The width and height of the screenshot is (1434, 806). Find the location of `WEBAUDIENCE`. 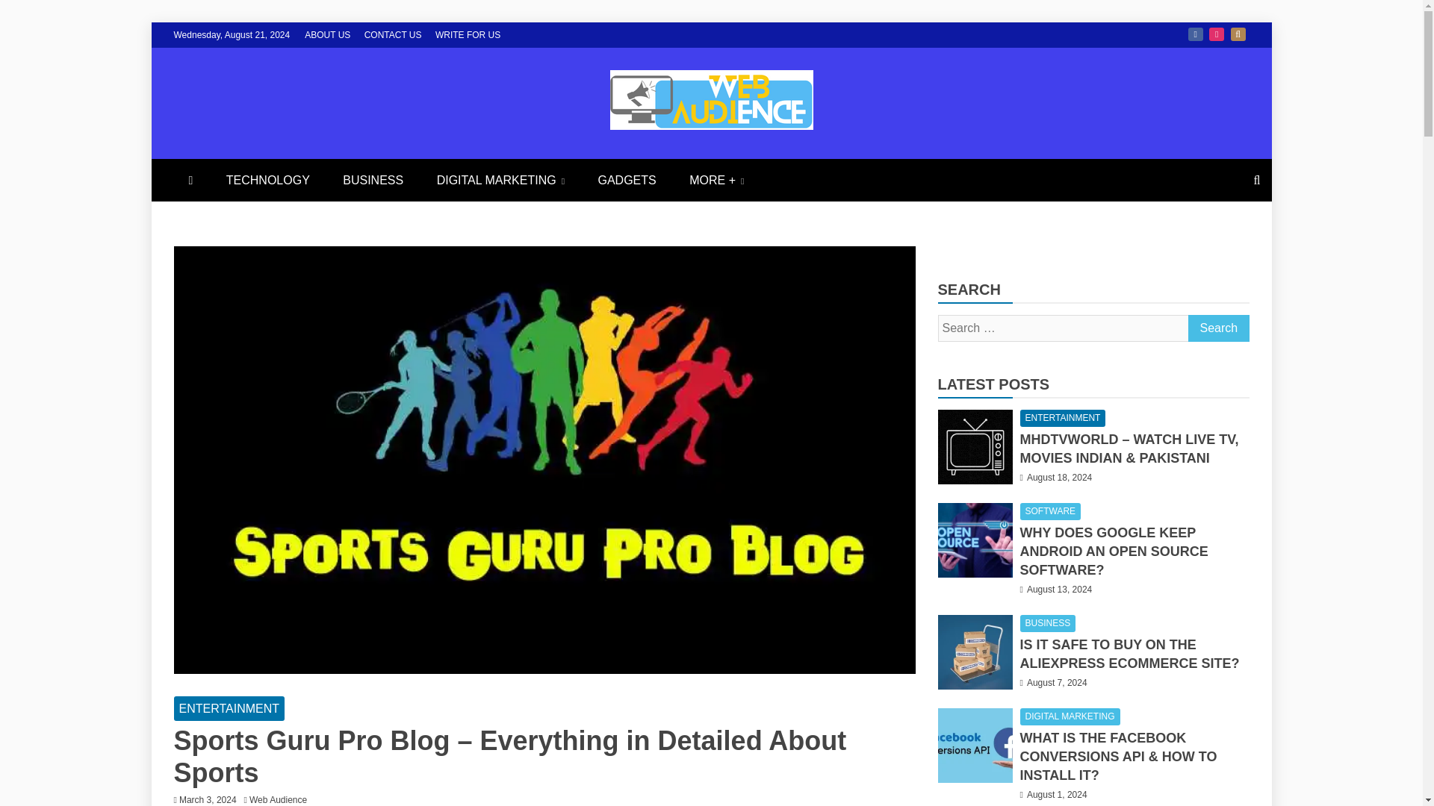

WEBAUDIENCE is located at coordinates (358, 164).